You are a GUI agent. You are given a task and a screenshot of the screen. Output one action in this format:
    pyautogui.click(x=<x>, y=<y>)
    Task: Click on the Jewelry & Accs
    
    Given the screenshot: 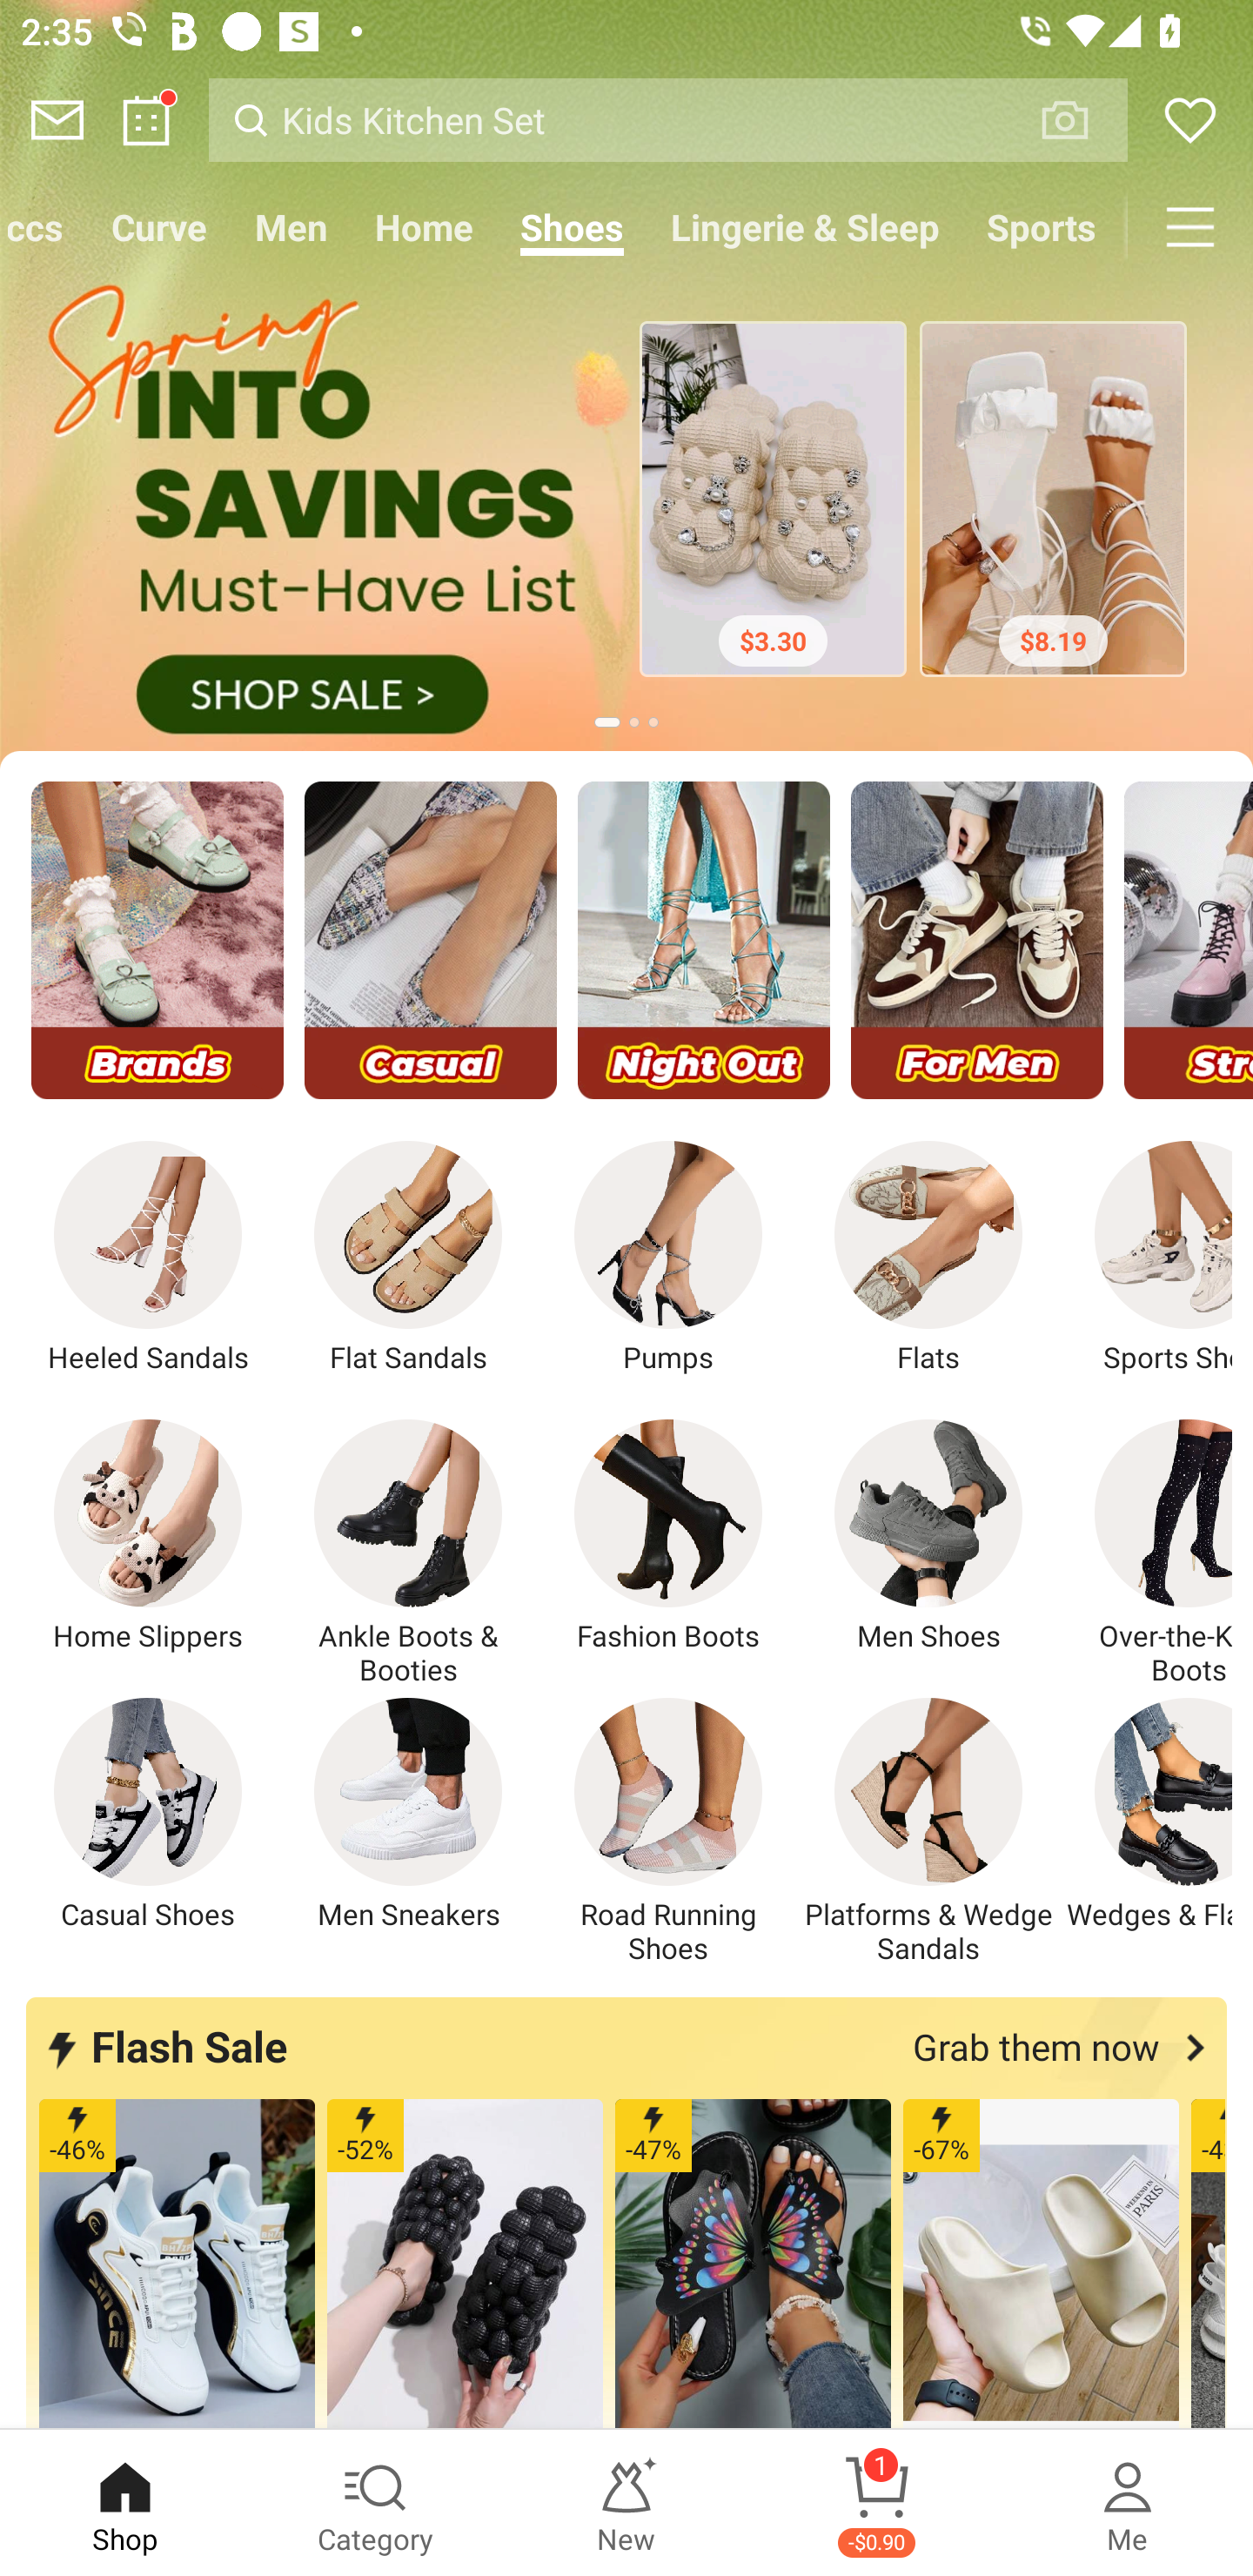 What is the action you would take?
    pyautogui.click(x=44, y=226)
    